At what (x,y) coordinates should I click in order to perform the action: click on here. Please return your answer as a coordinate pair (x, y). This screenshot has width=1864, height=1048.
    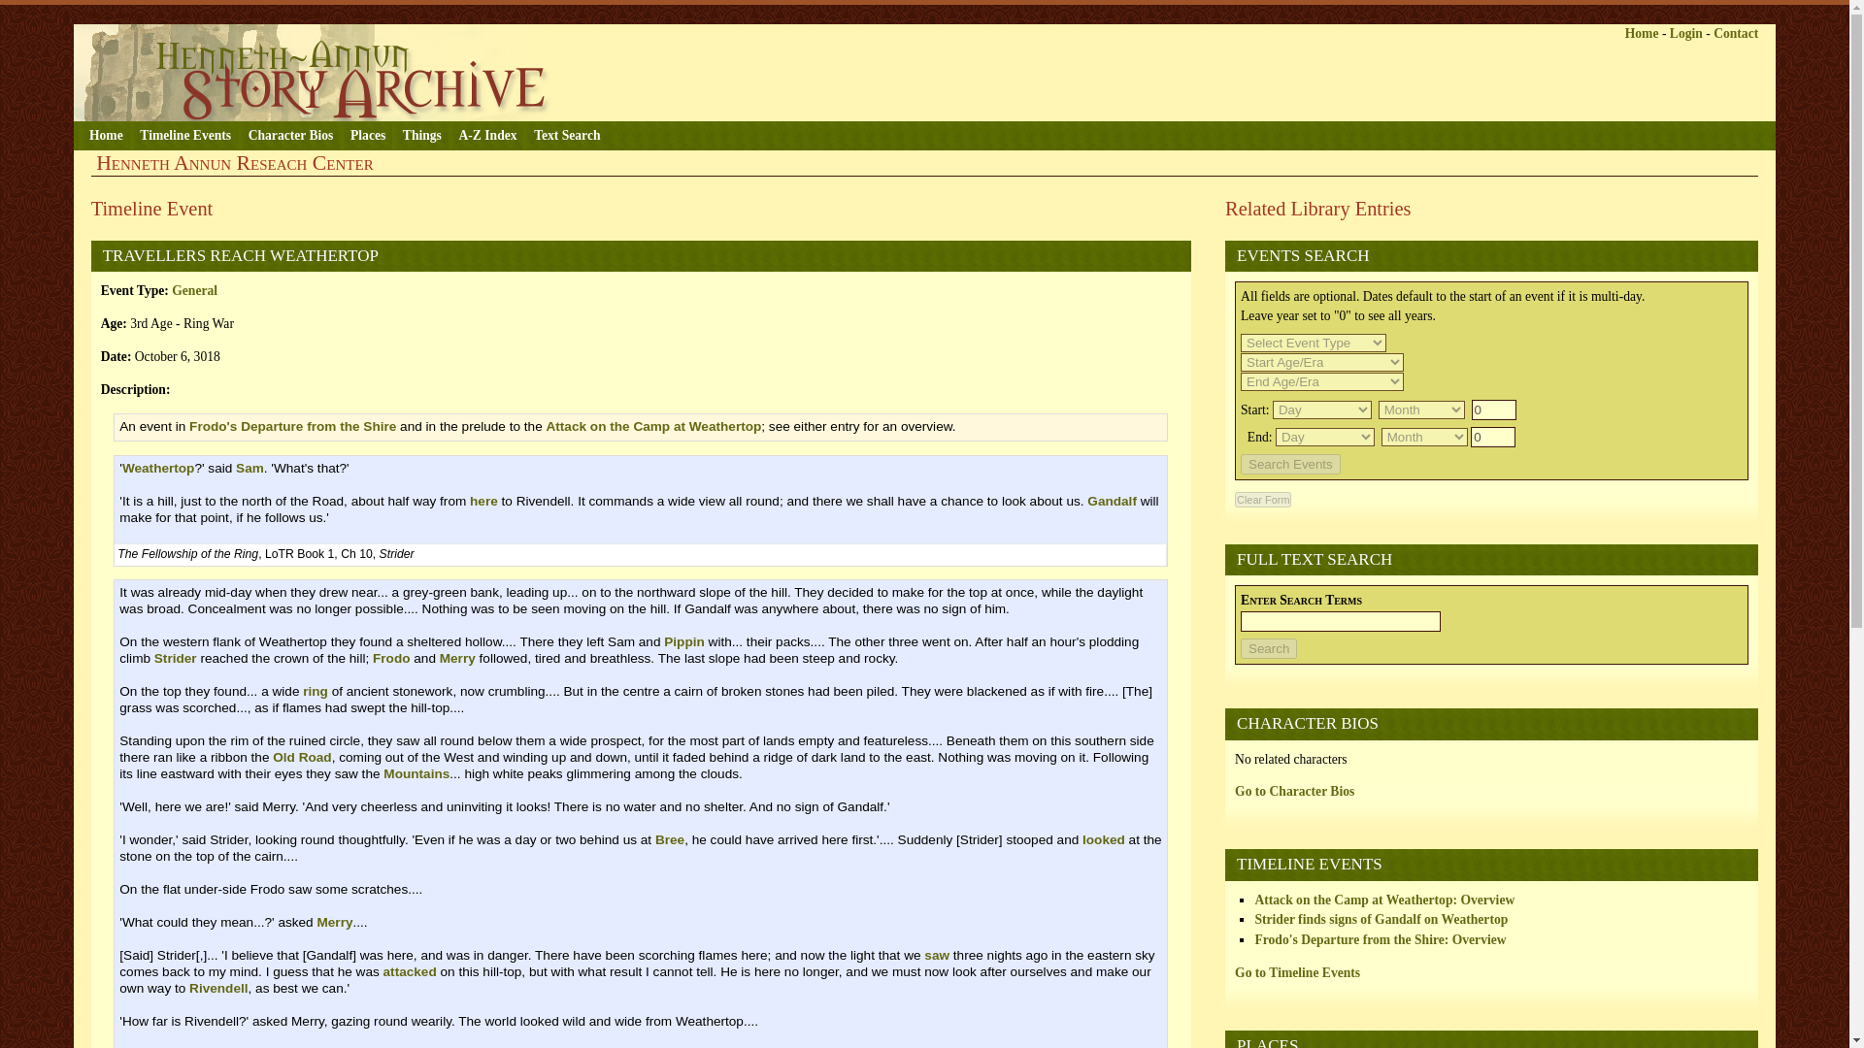
    Looking at the image, I should click on (483, 501).